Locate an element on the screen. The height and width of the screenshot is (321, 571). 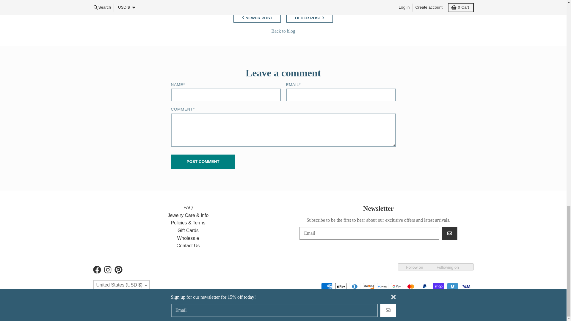
Post comment is located at coordinates (203, 162).